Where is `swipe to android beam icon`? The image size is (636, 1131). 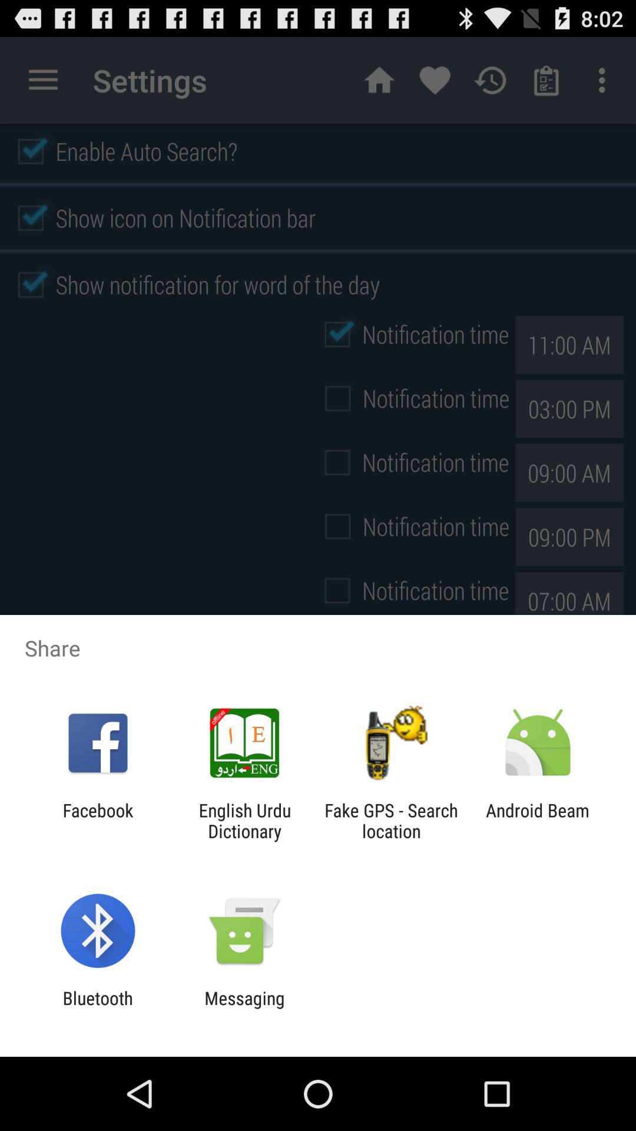
swipe to android beam icon is located at coordinates (538, 821).